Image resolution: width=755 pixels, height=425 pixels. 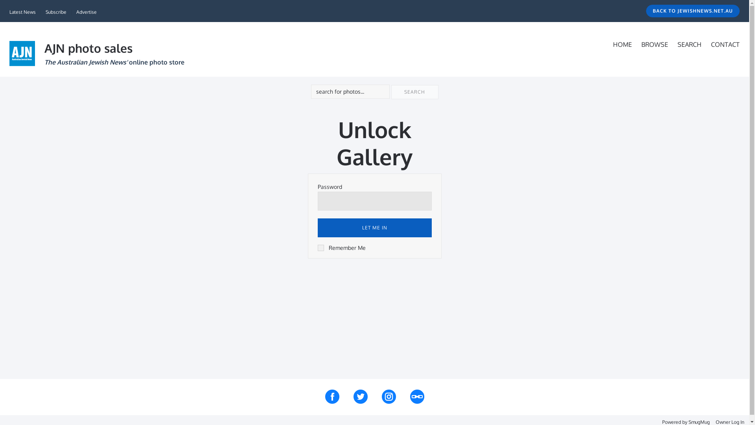 I want to click on Advertise, so click(x=87, y=12).